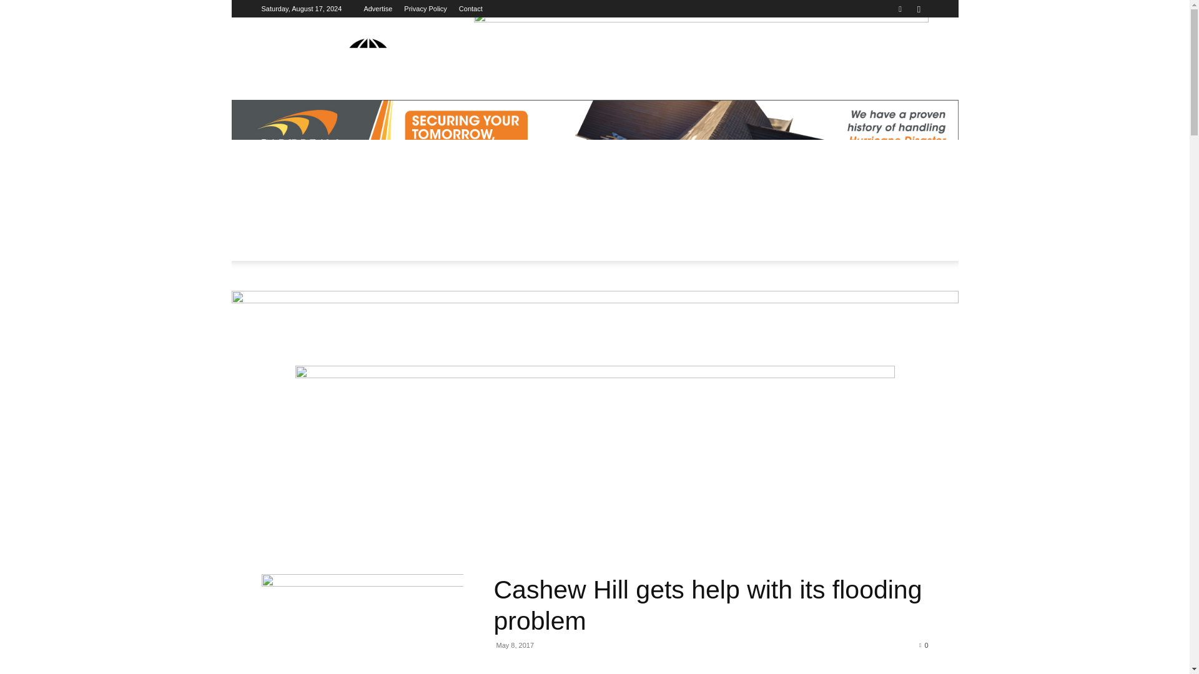  What do you see at coordinates (377, 9) in the screenshot?
I see `Advertise` at bounding box center [377, 9].